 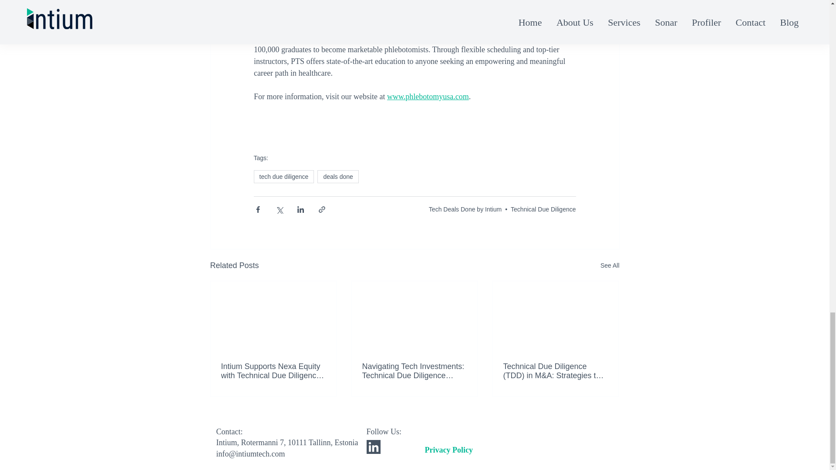 I want to click on deals done, so click(x=338, y=177).